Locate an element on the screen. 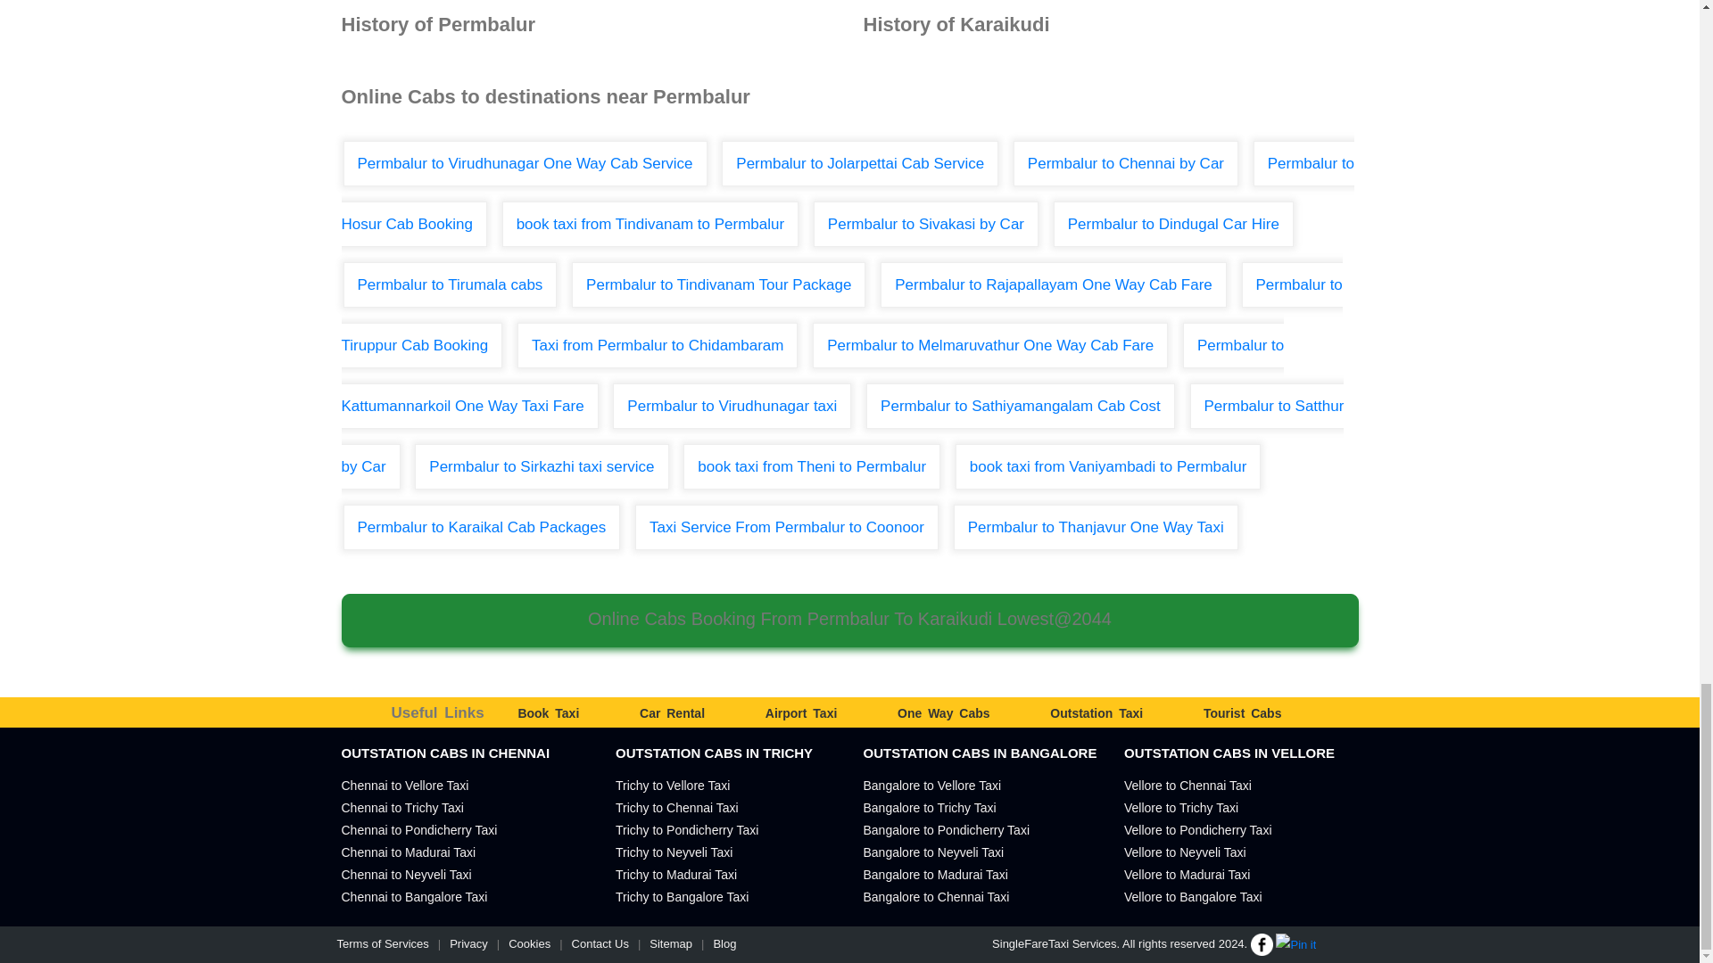 Image resolution: width=1713 pixels, height=963 pixels. Permbalur to Satthur by Car is located at coordinates (842, 435).